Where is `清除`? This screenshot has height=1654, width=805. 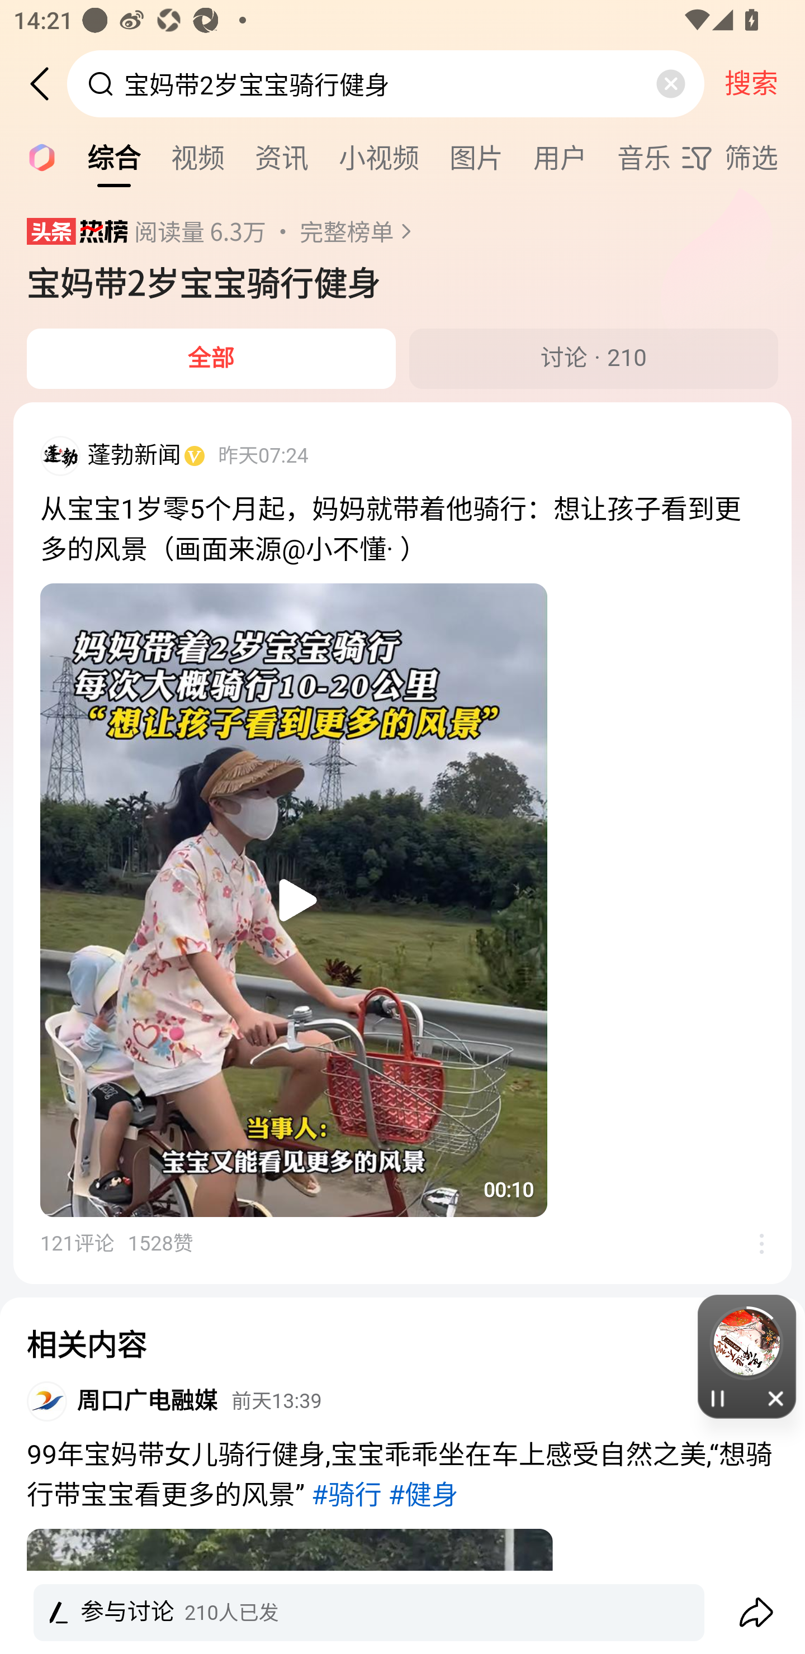 清除 is located at coordinates (670, 84).